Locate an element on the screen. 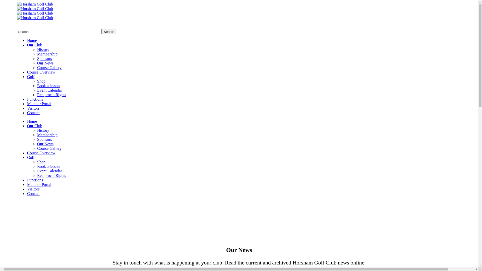 This screenshot has width=482, height=271. Event Calendar is located at coordinates (49, 171).